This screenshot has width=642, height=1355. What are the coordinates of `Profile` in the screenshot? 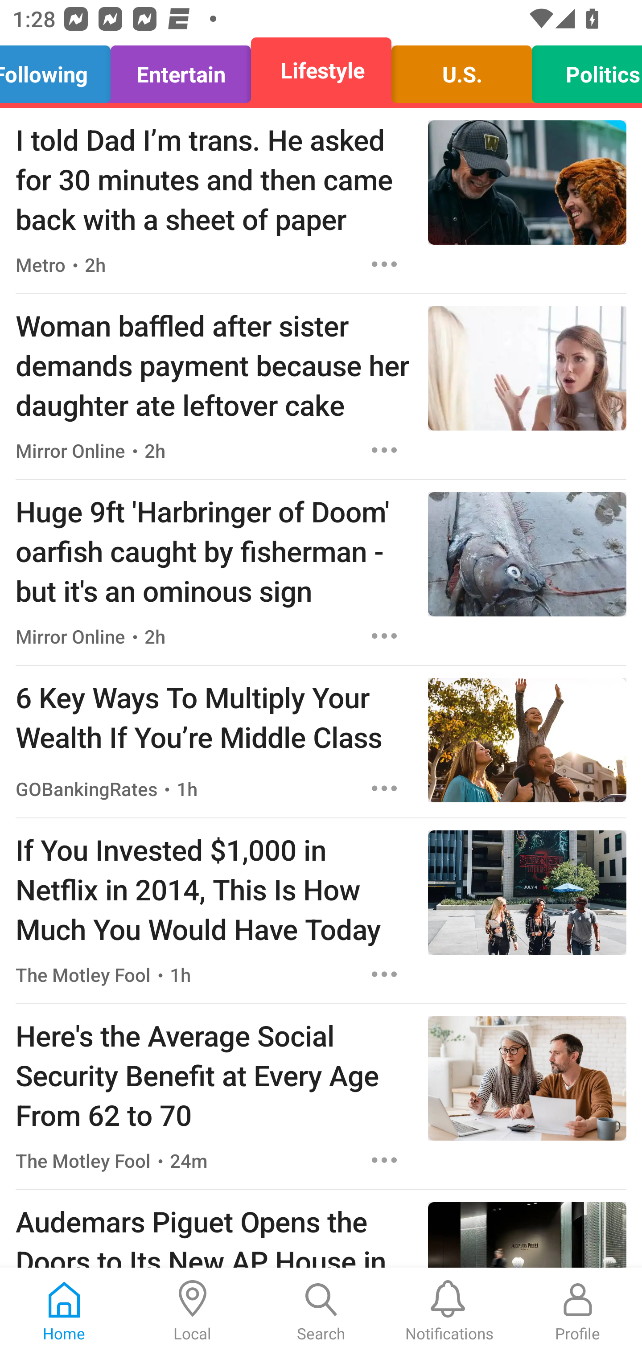 It's located at (578, 1311).